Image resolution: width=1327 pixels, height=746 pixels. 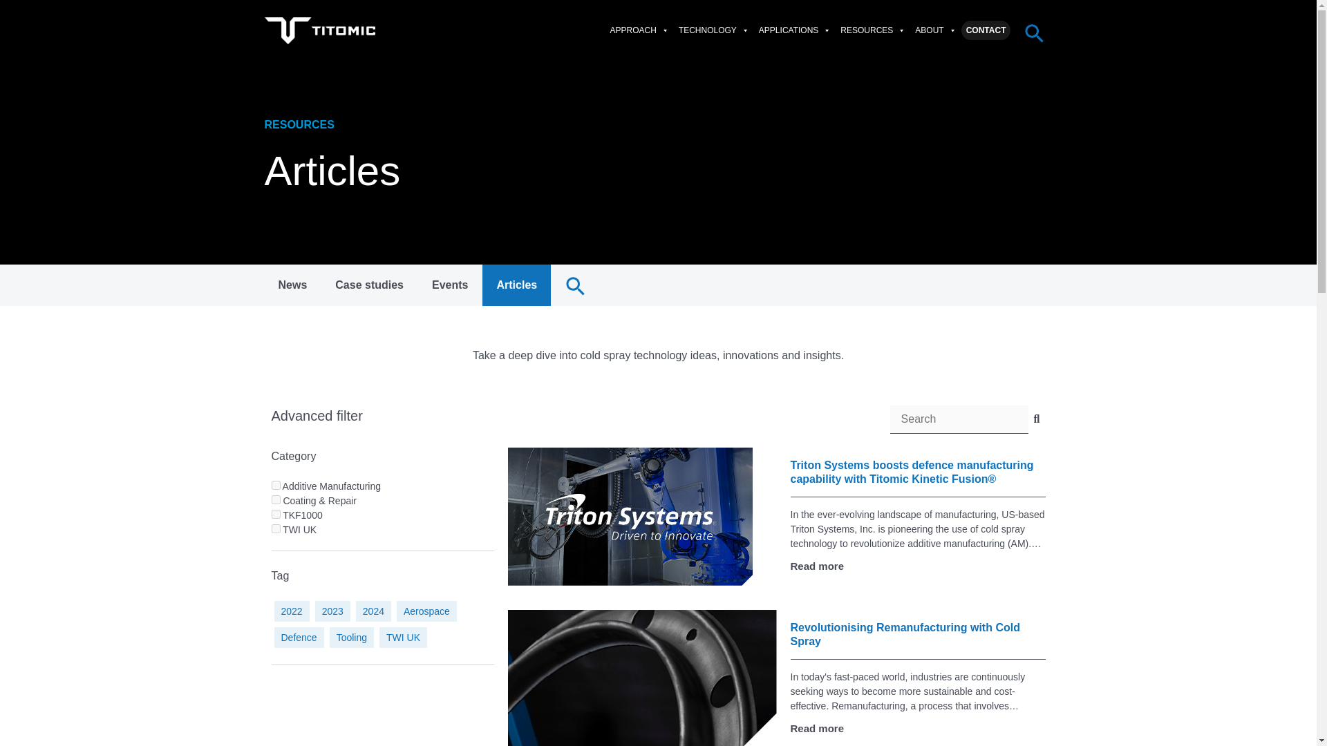 What do you see at coordinates (873, 30) in the screenshot?
I see `RESOURCES` at bounding box center [873, 30].